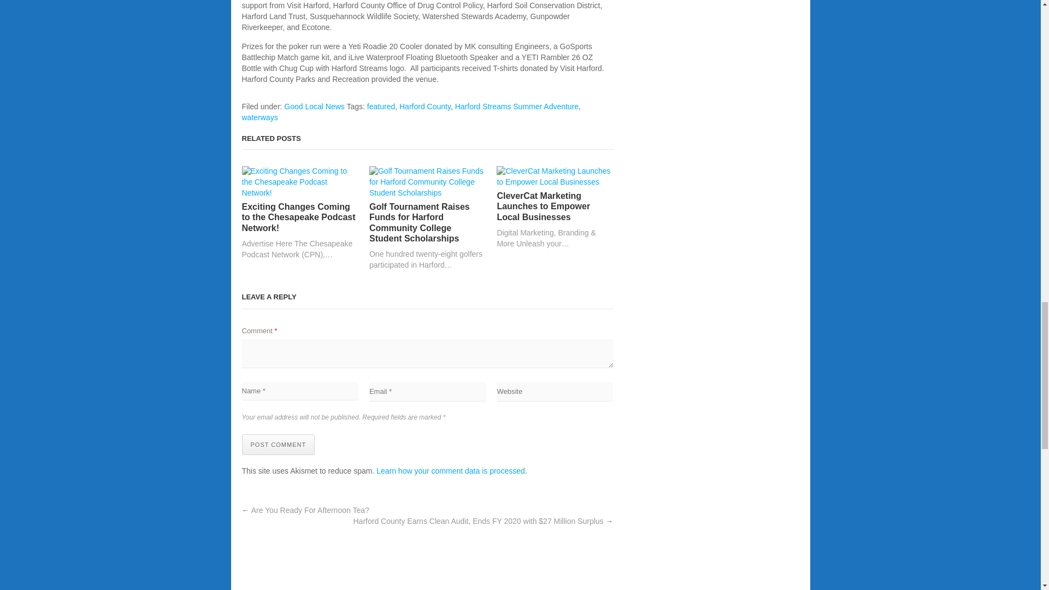 The width and height of the screenshot is (1049, 590). Describe the element at coordinates (517, 106) in the screenshot. I see `Harford Streams Summer Adventure` at that location.